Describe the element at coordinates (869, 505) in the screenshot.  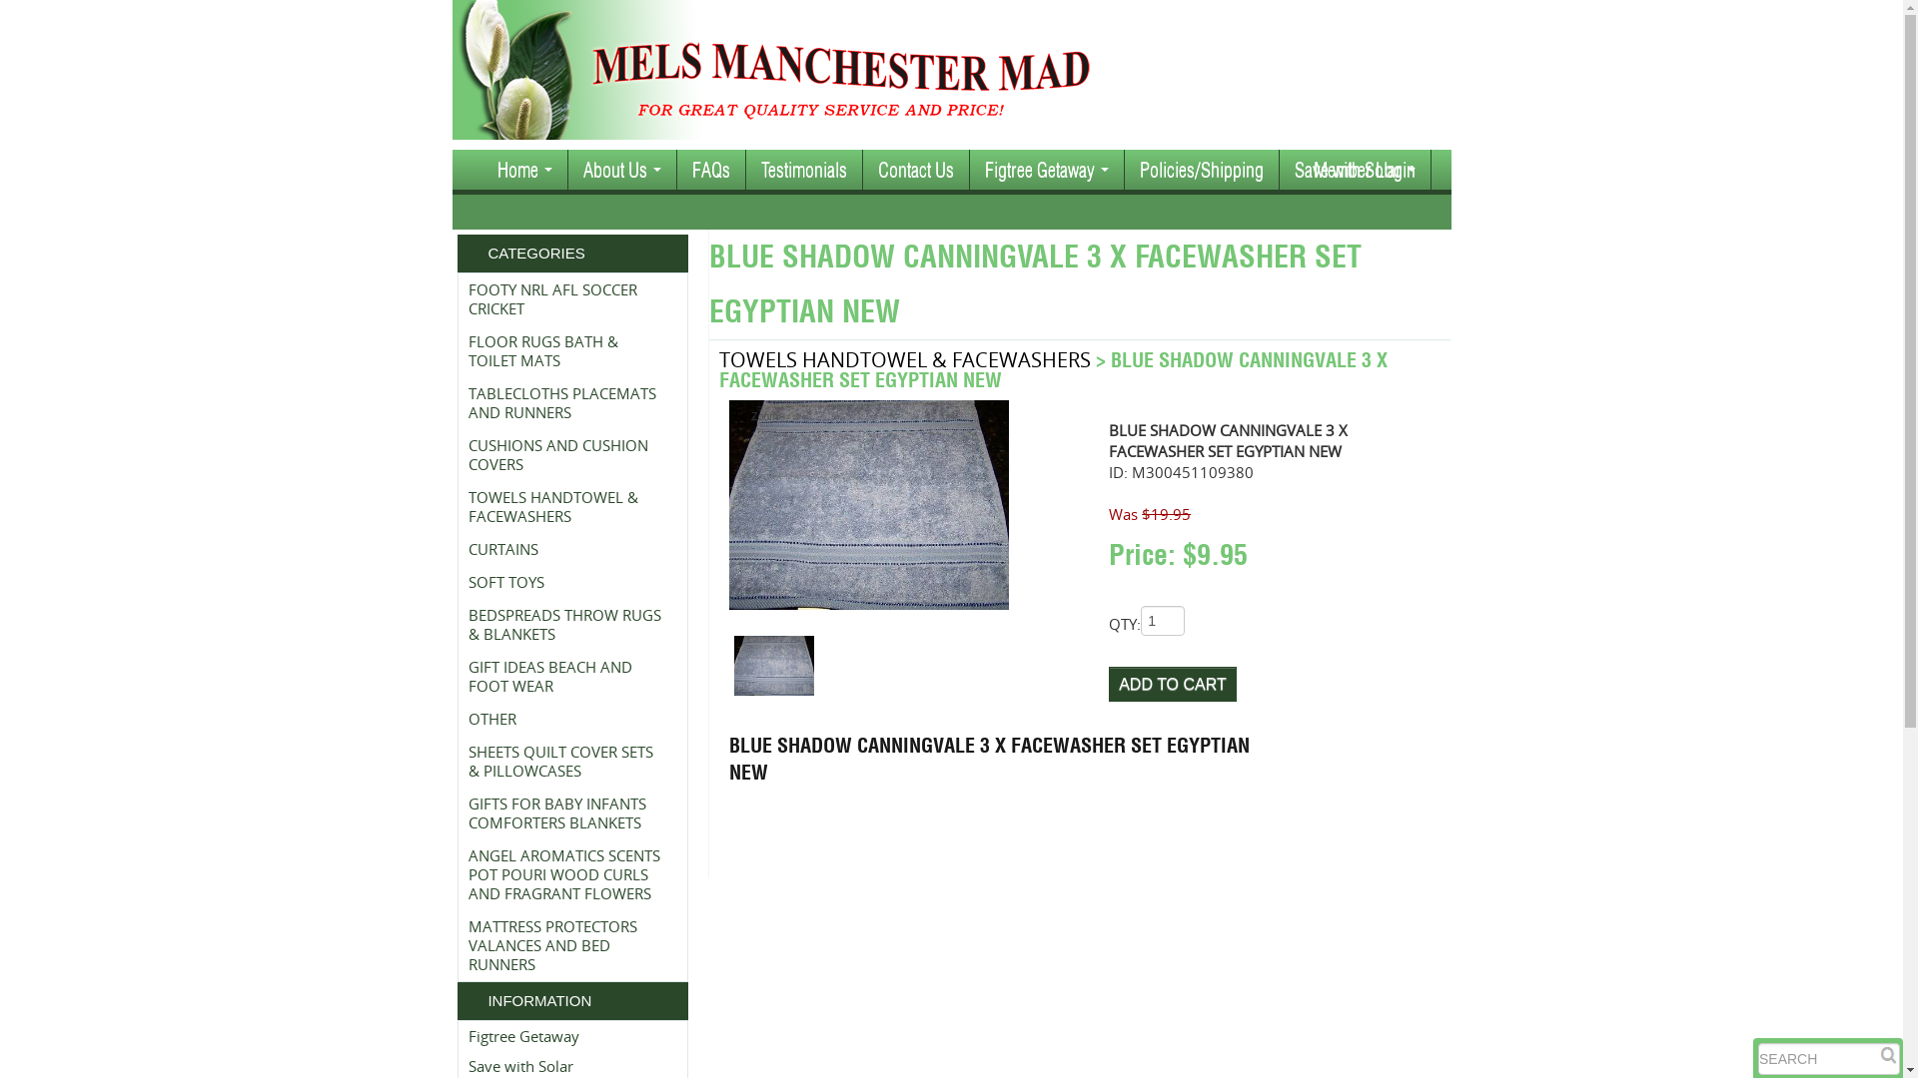
I see `Zoom` at that location.